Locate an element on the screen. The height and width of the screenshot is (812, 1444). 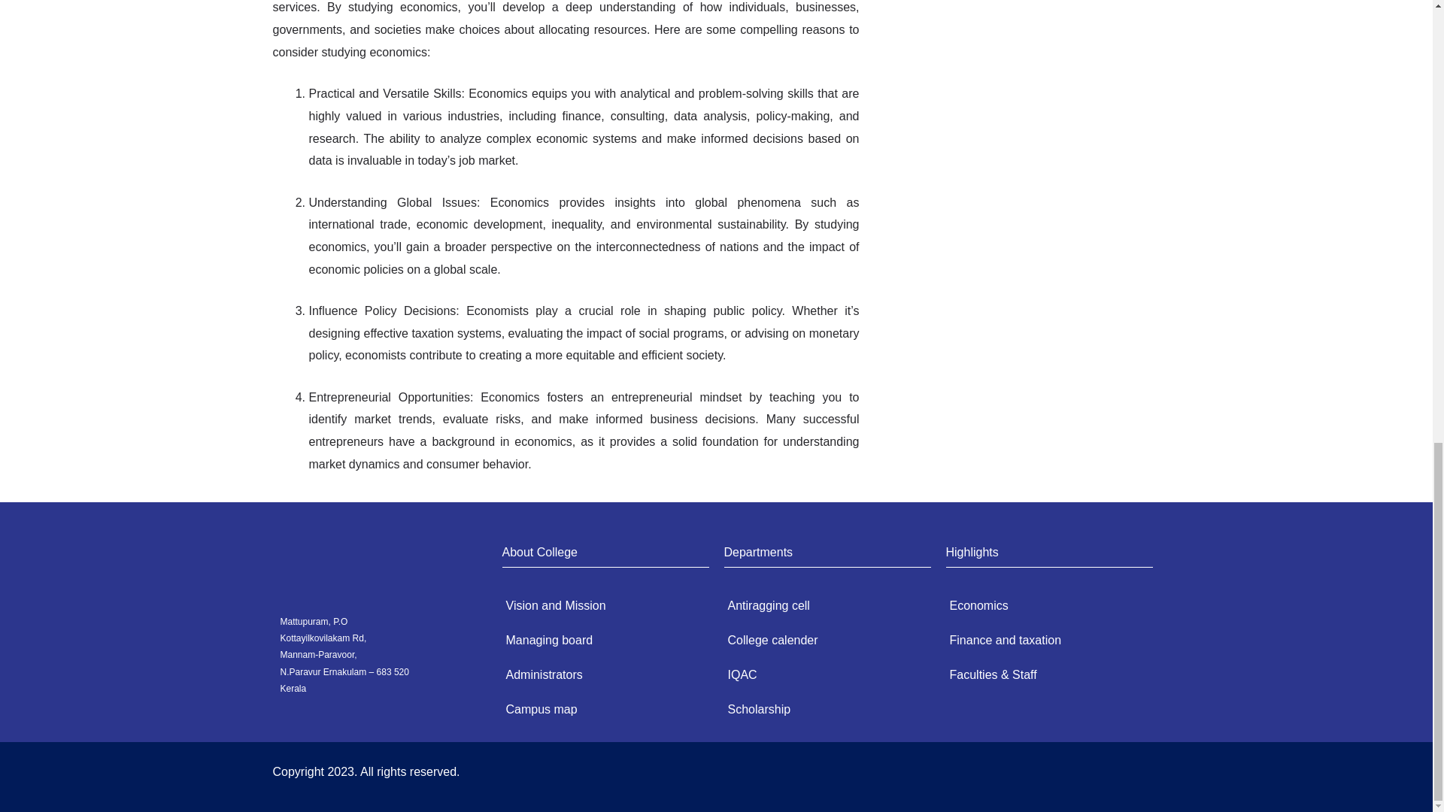
Administrators is located at coordinates (599, 675).